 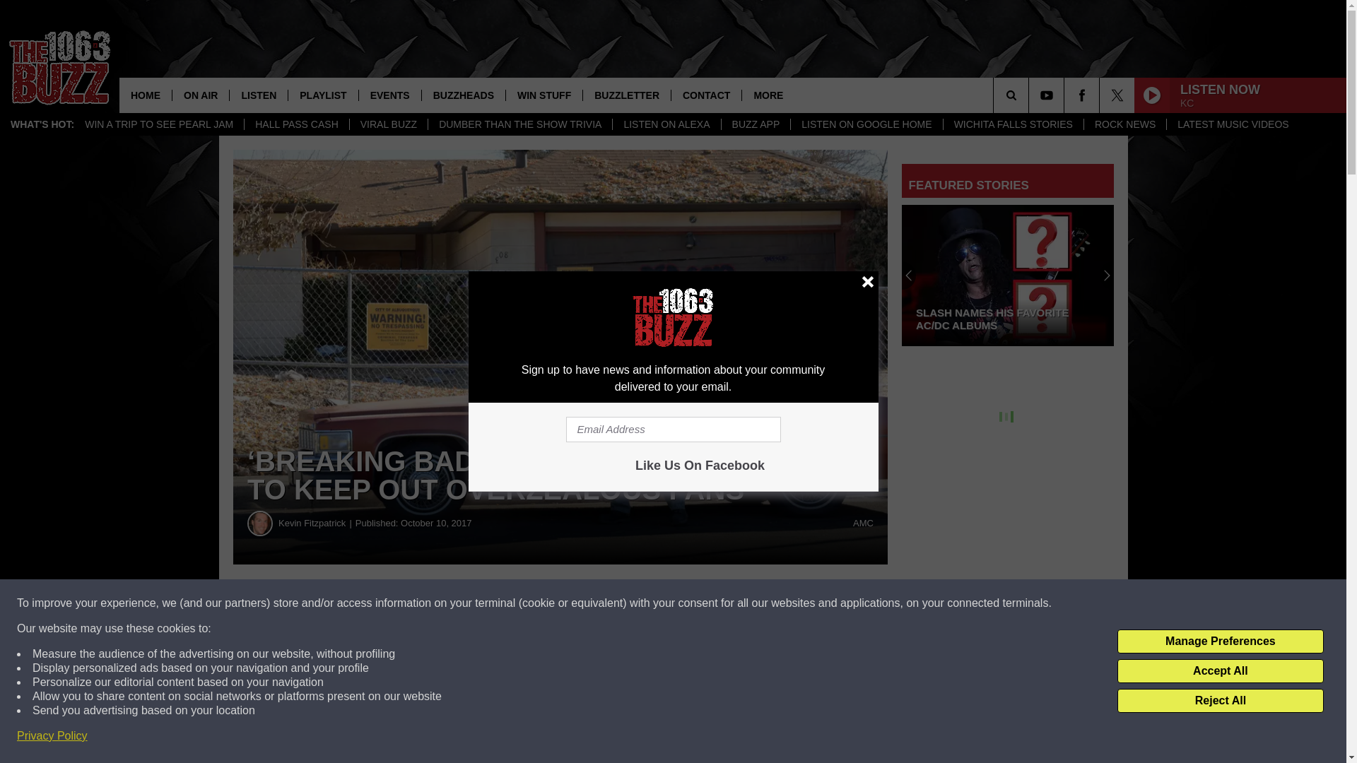 I want to click on BUZZ APP, so click(x=756, y=124).